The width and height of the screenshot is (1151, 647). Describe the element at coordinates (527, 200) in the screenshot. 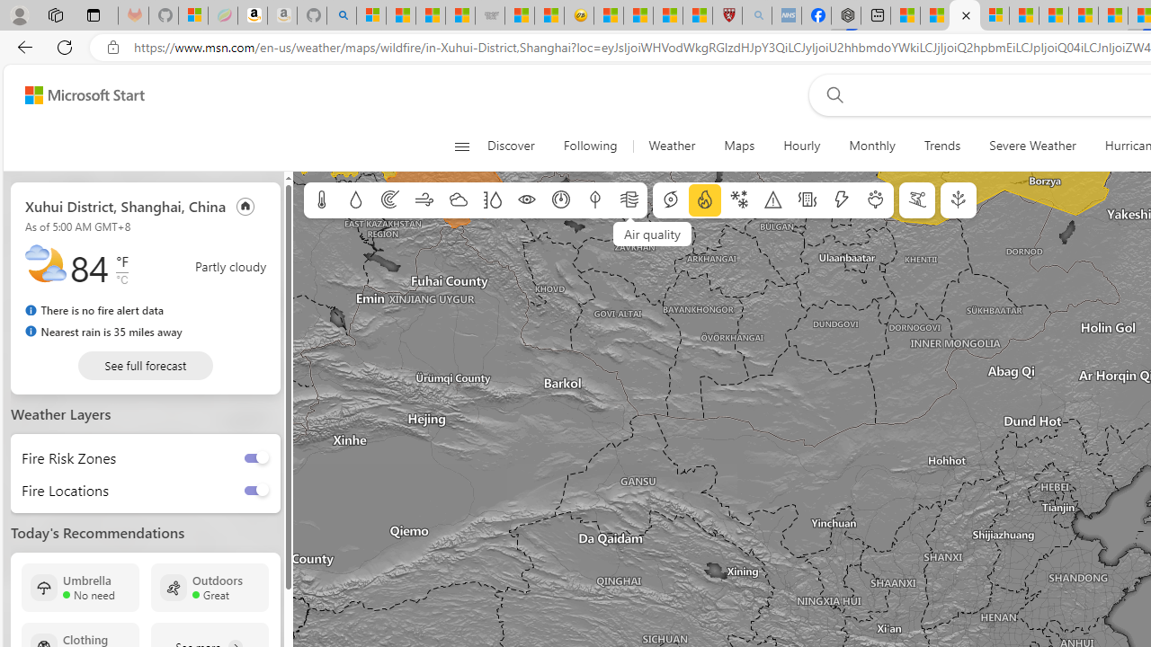

I see `Visibility` at that location.